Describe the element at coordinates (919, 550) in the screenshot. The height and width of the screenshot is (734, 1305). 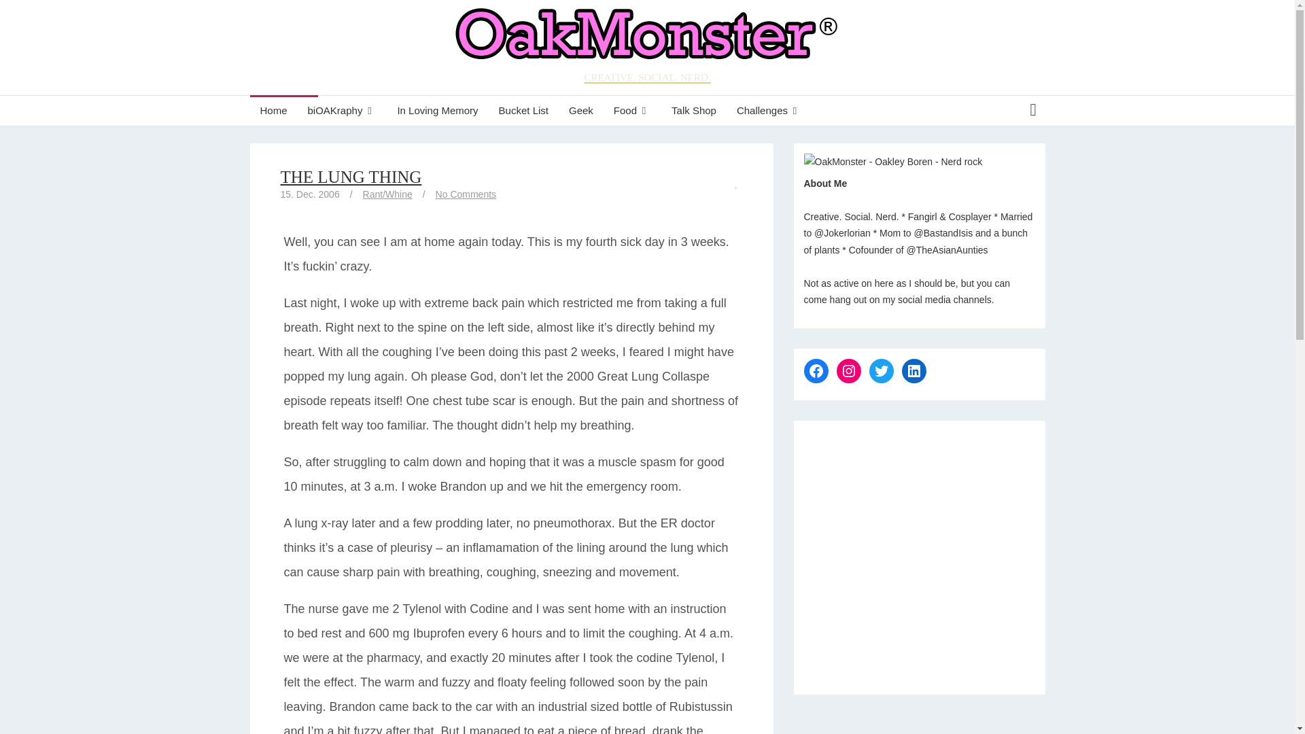
I see `Spotify Embed: Office Radio` at that location.